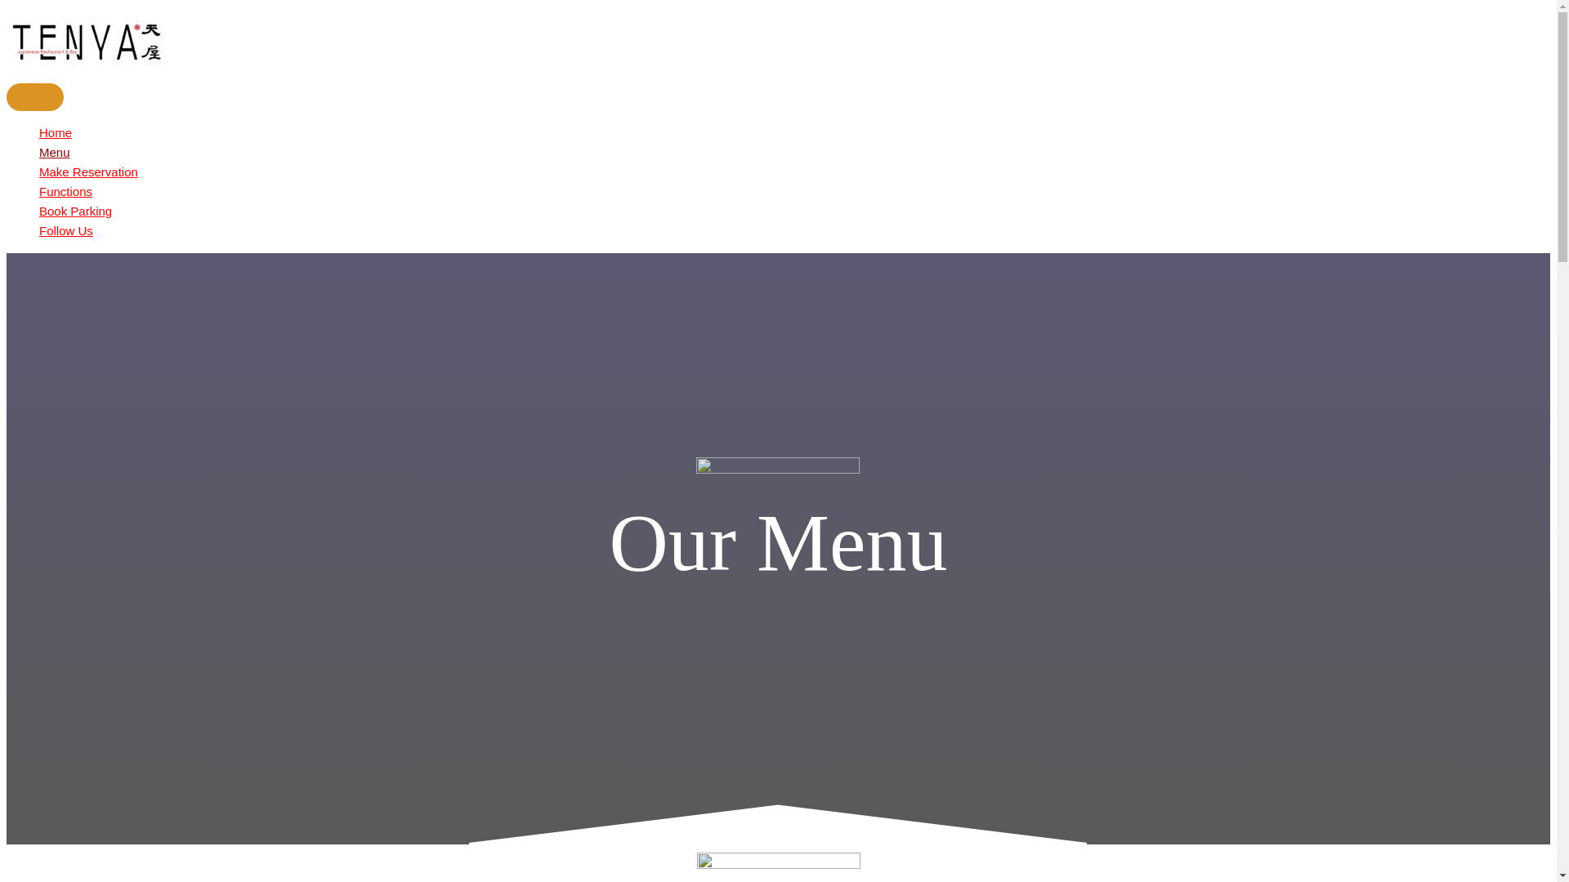  Describe the element at coordinates (530, 133) in the screenshot. I see `Home` at that location.